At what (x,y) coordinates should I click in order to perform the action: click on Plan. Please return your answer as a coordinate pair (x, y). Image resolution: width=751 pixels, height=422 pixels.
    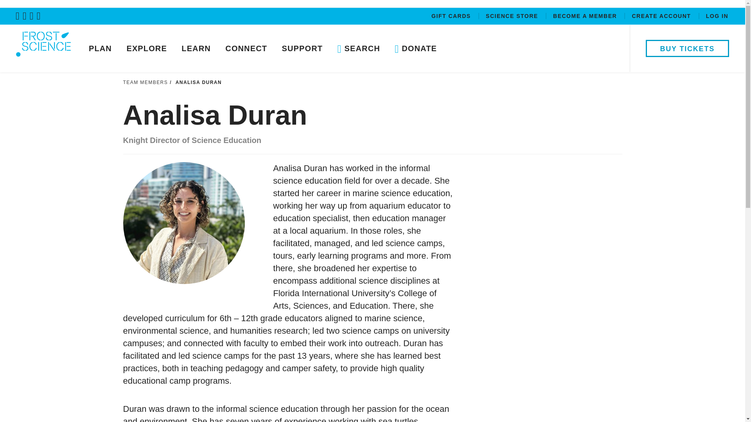
    Looking at the image, I should click on (100, 48).